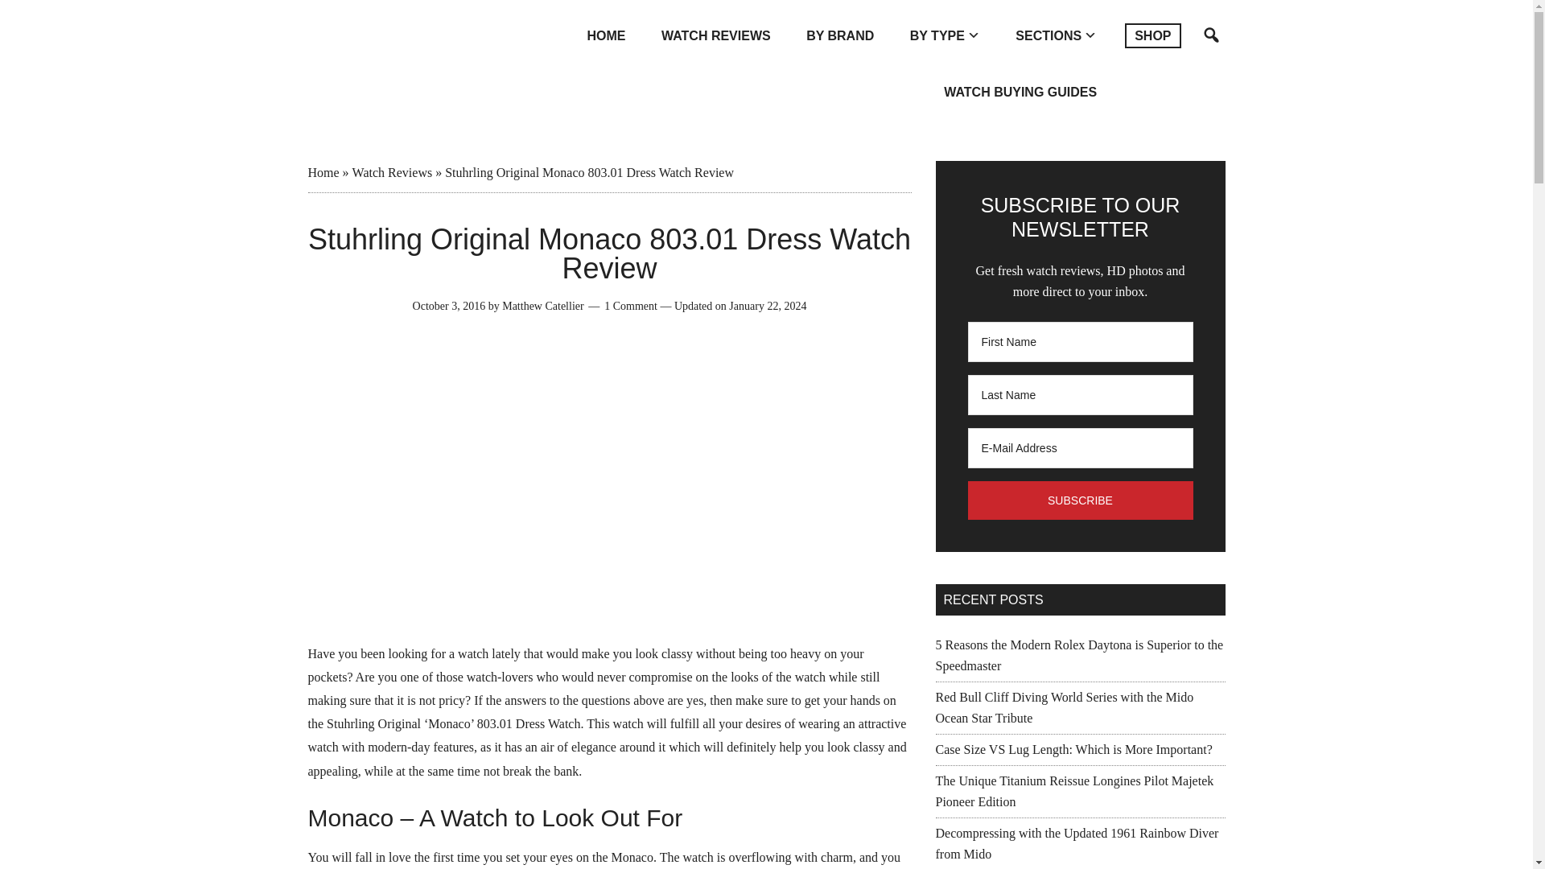 Image resolution: width=1545 pixels, height=869 pixels. What do you see at coordinates (607, 35) in the screenshot?
I see `HOME` at bounding box center [607, 35].